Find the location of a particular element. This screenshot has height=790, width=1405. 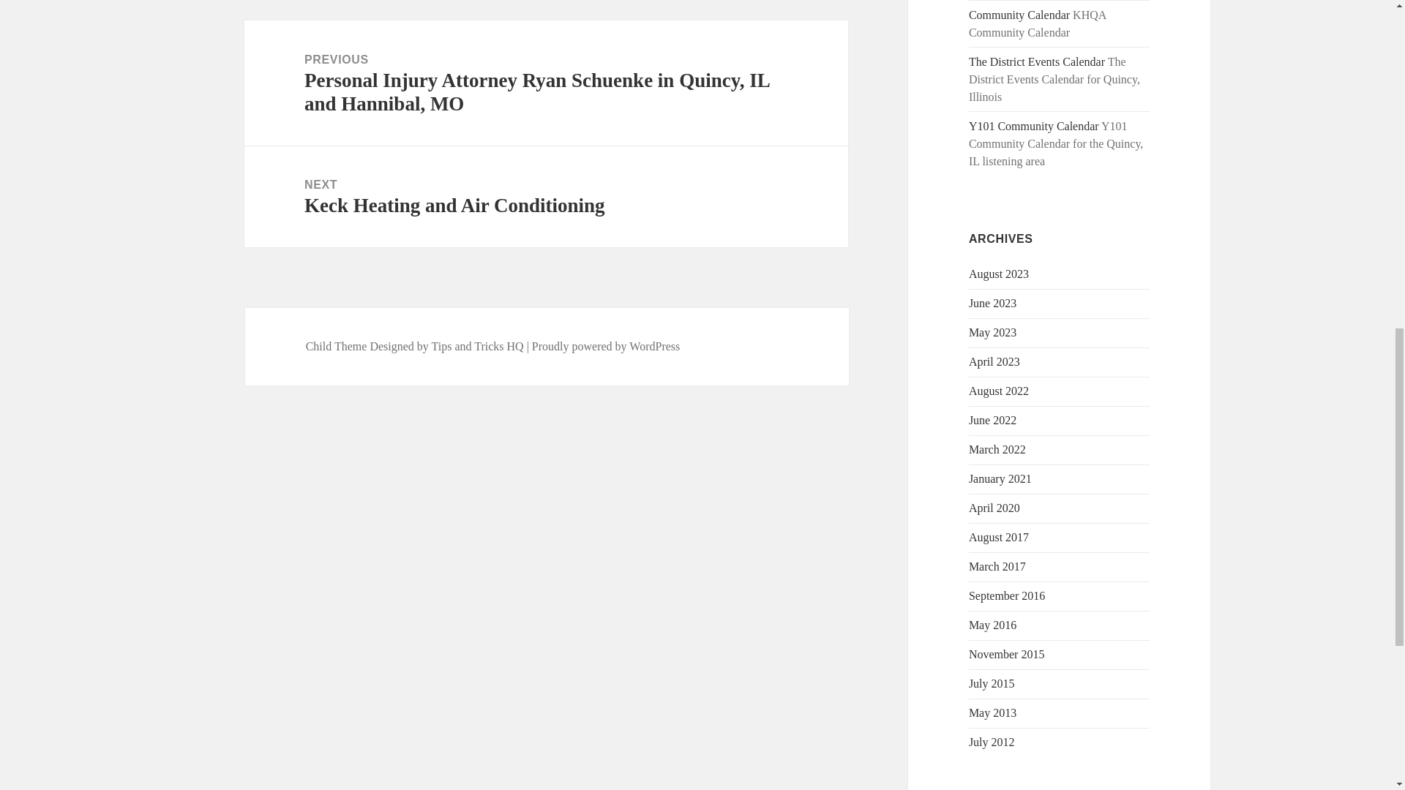

The District Events Calendar for Quincy, Illinois is located at coordinates (1036, 61).